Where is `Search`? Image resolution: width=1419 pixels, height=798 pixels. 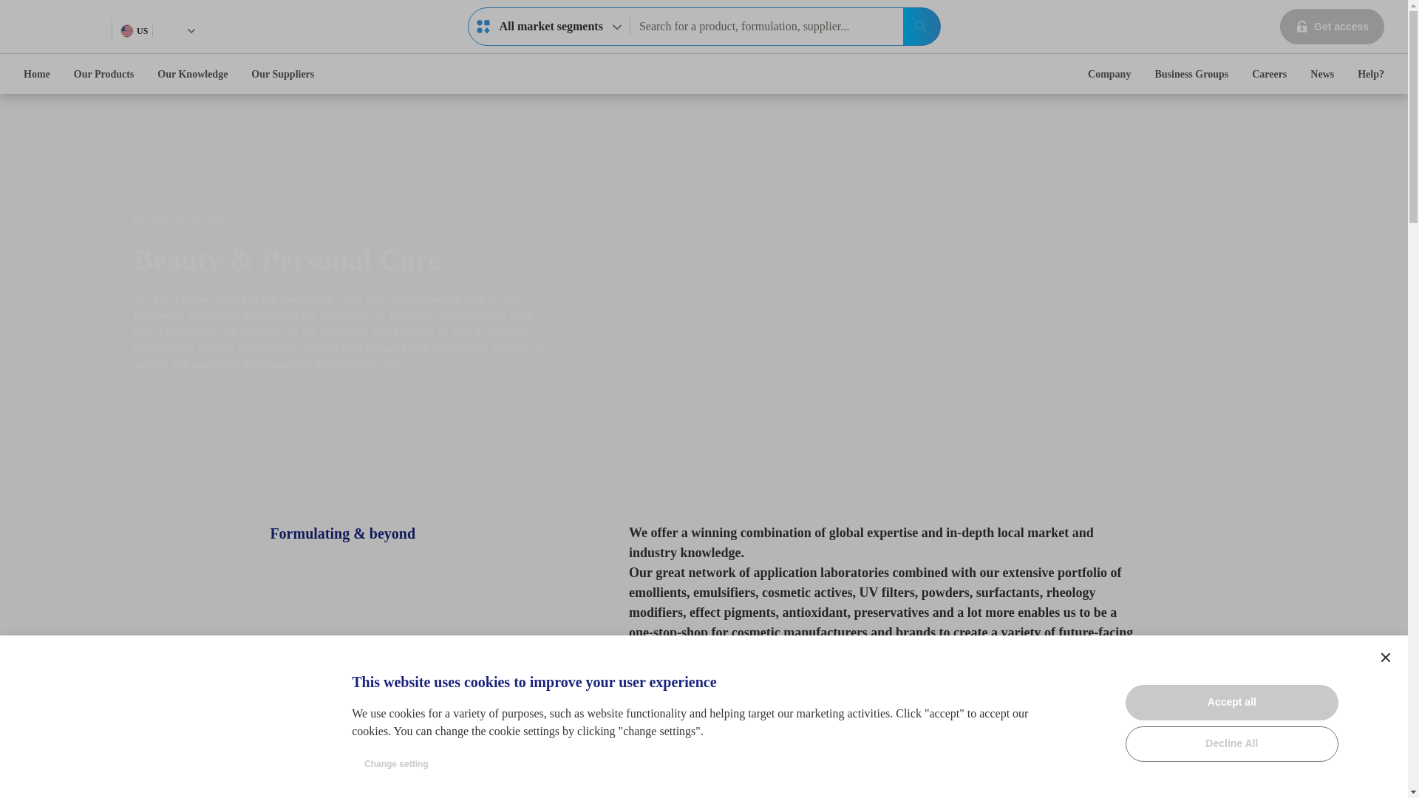
Search is located at coordinates (921, 27).